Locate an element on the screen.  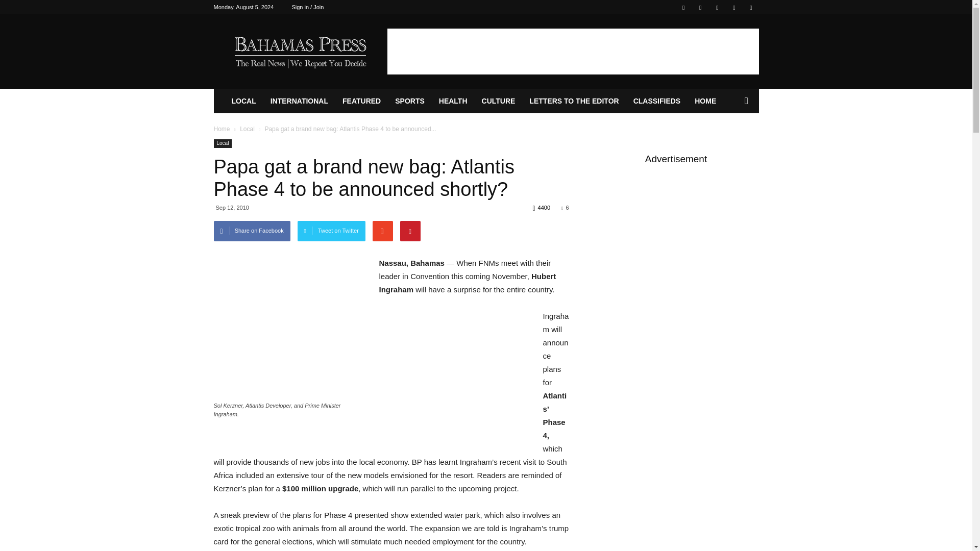
Youtube is located at coordinates (750, 7).